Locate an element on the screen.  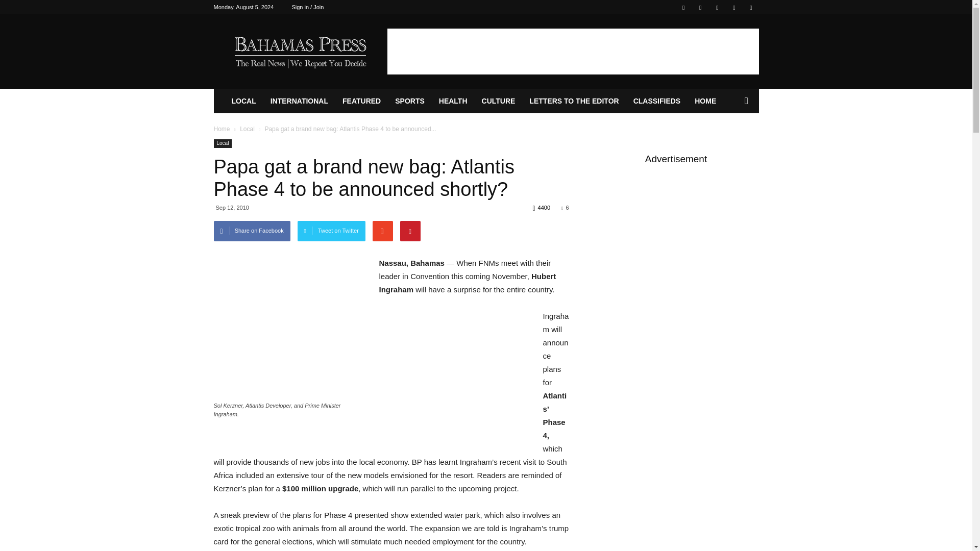
Youtube is located at coordinates (750, 7).